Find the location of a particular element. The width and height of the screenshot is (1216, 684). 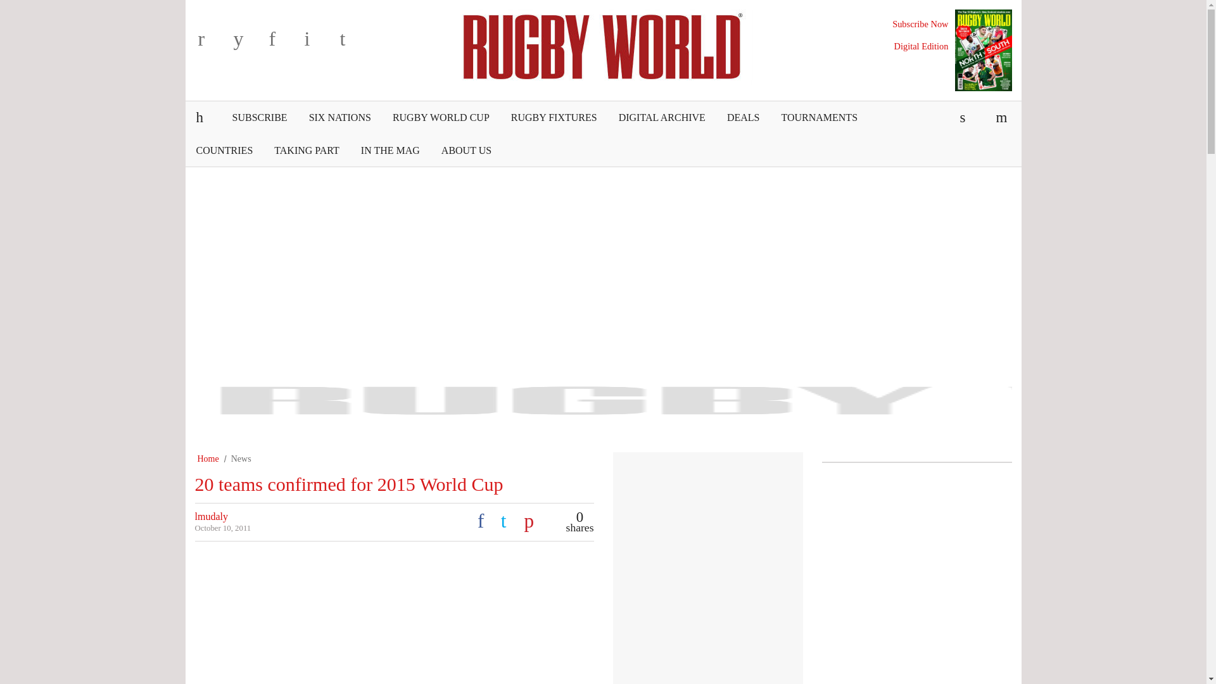

TOURNAMENTS is located at coordinates (818, 117).